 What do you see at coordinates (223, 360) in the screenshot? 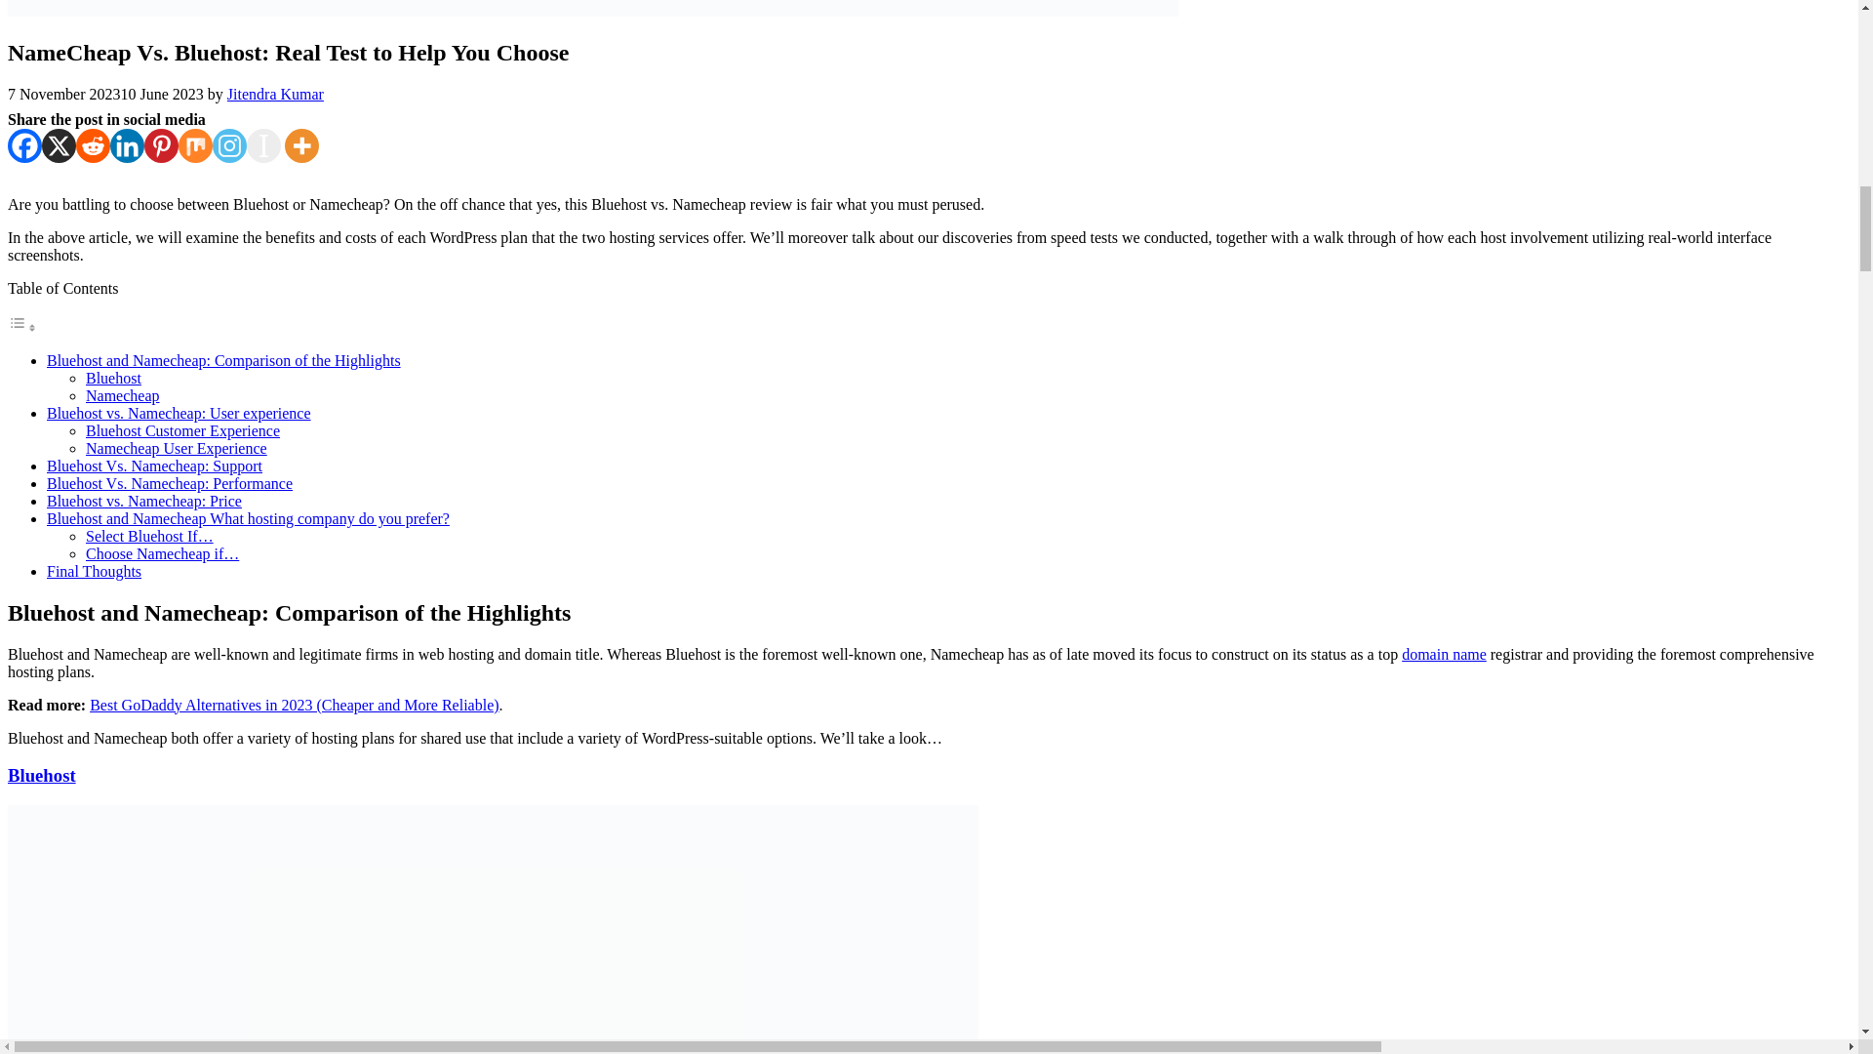
I see `Bluehost and Namecheap: Comparison of the Highlights` at bounding box center [223, 360].